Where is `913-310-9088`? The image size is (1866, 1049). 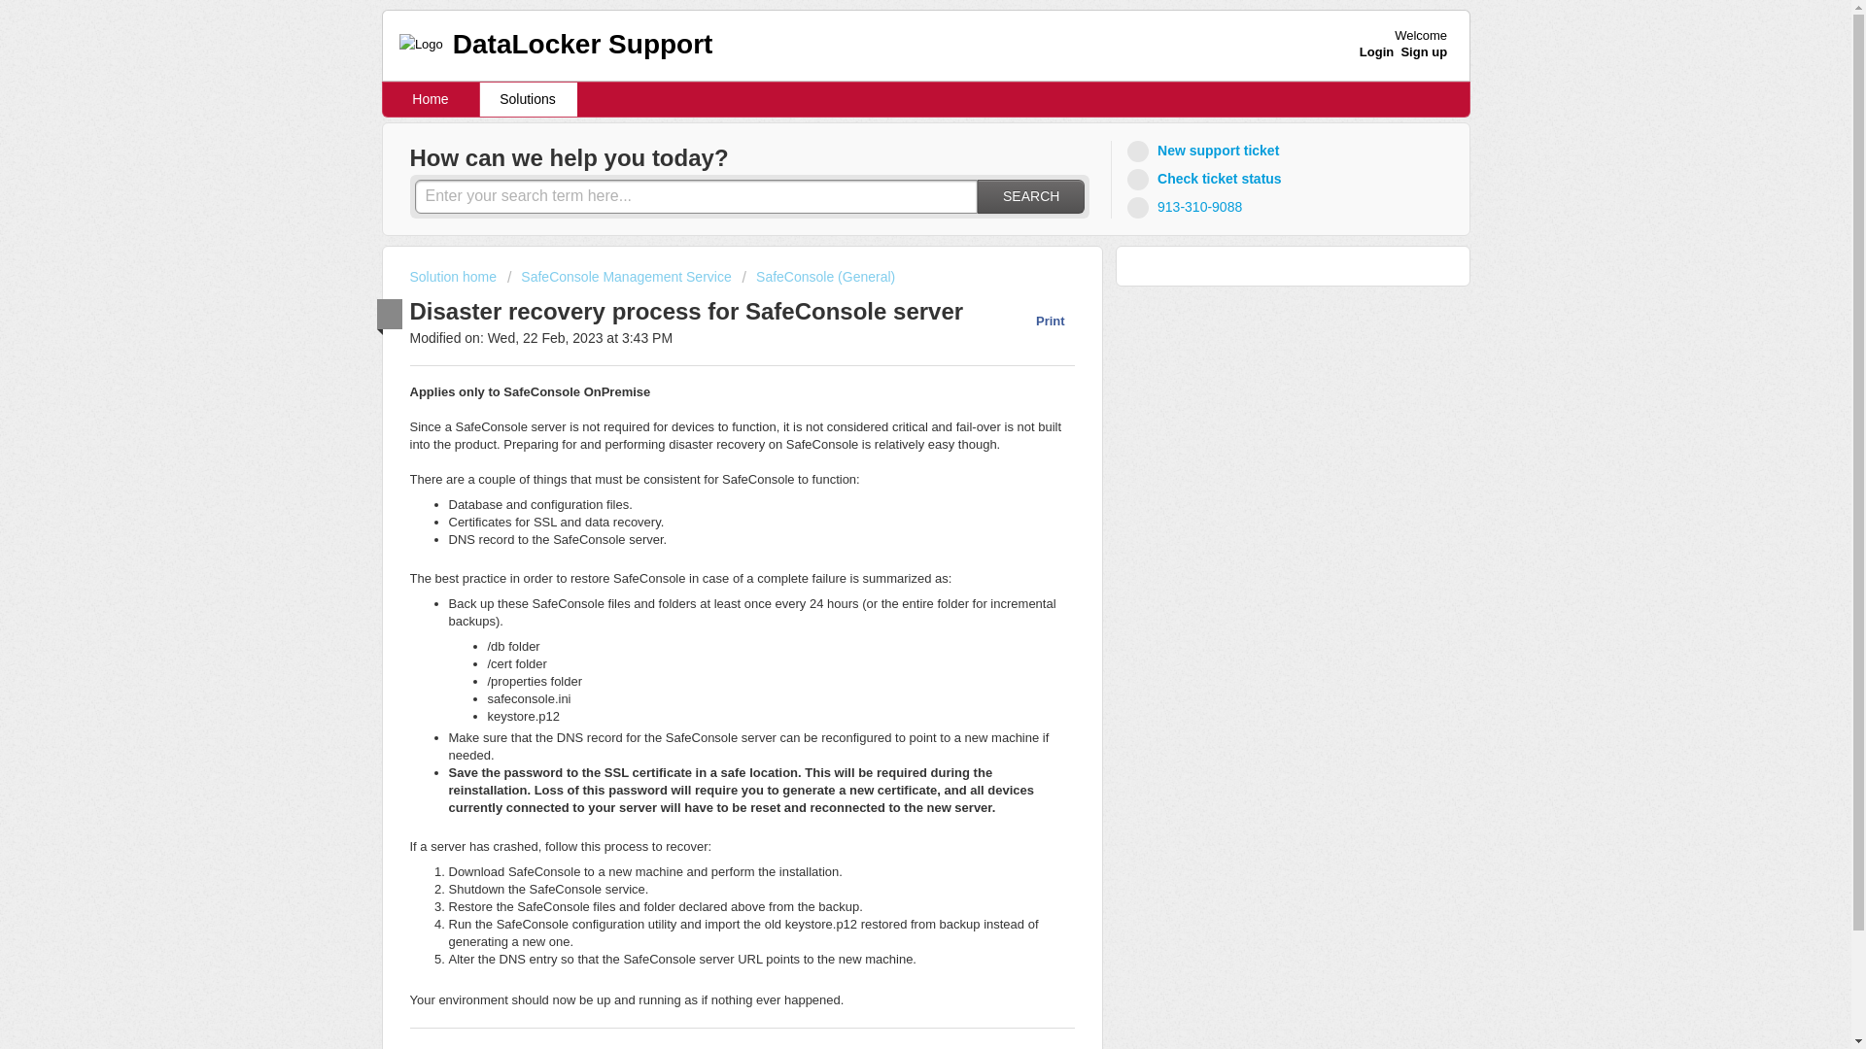 913-310-9088 is located at coordinates (1188, 206).